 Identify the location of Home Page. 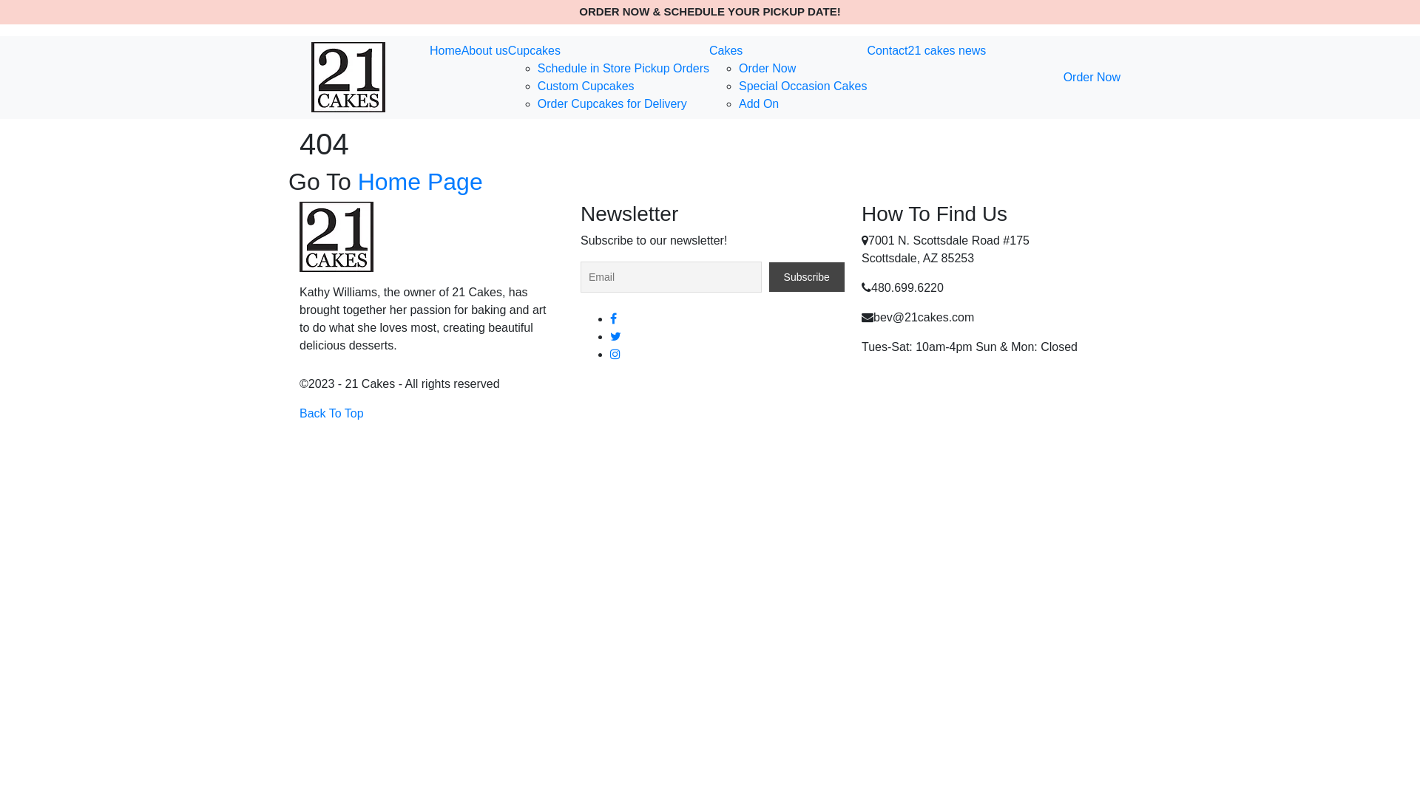
(420, 182).